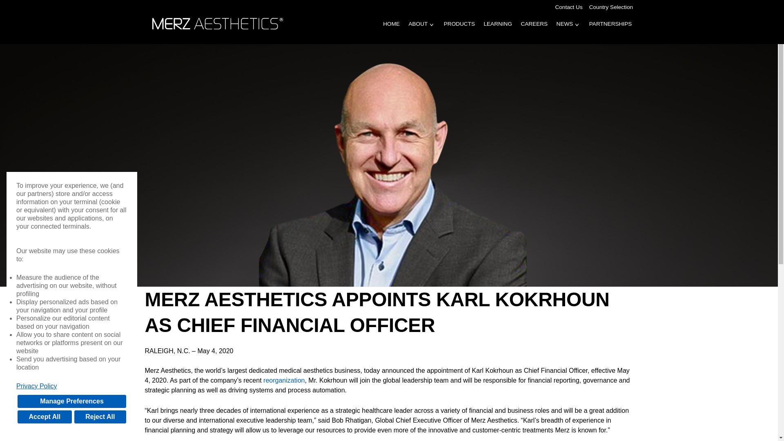 The height and width of the screenshot is (441, 784). I want to click on reorganization, so click(284, 380).